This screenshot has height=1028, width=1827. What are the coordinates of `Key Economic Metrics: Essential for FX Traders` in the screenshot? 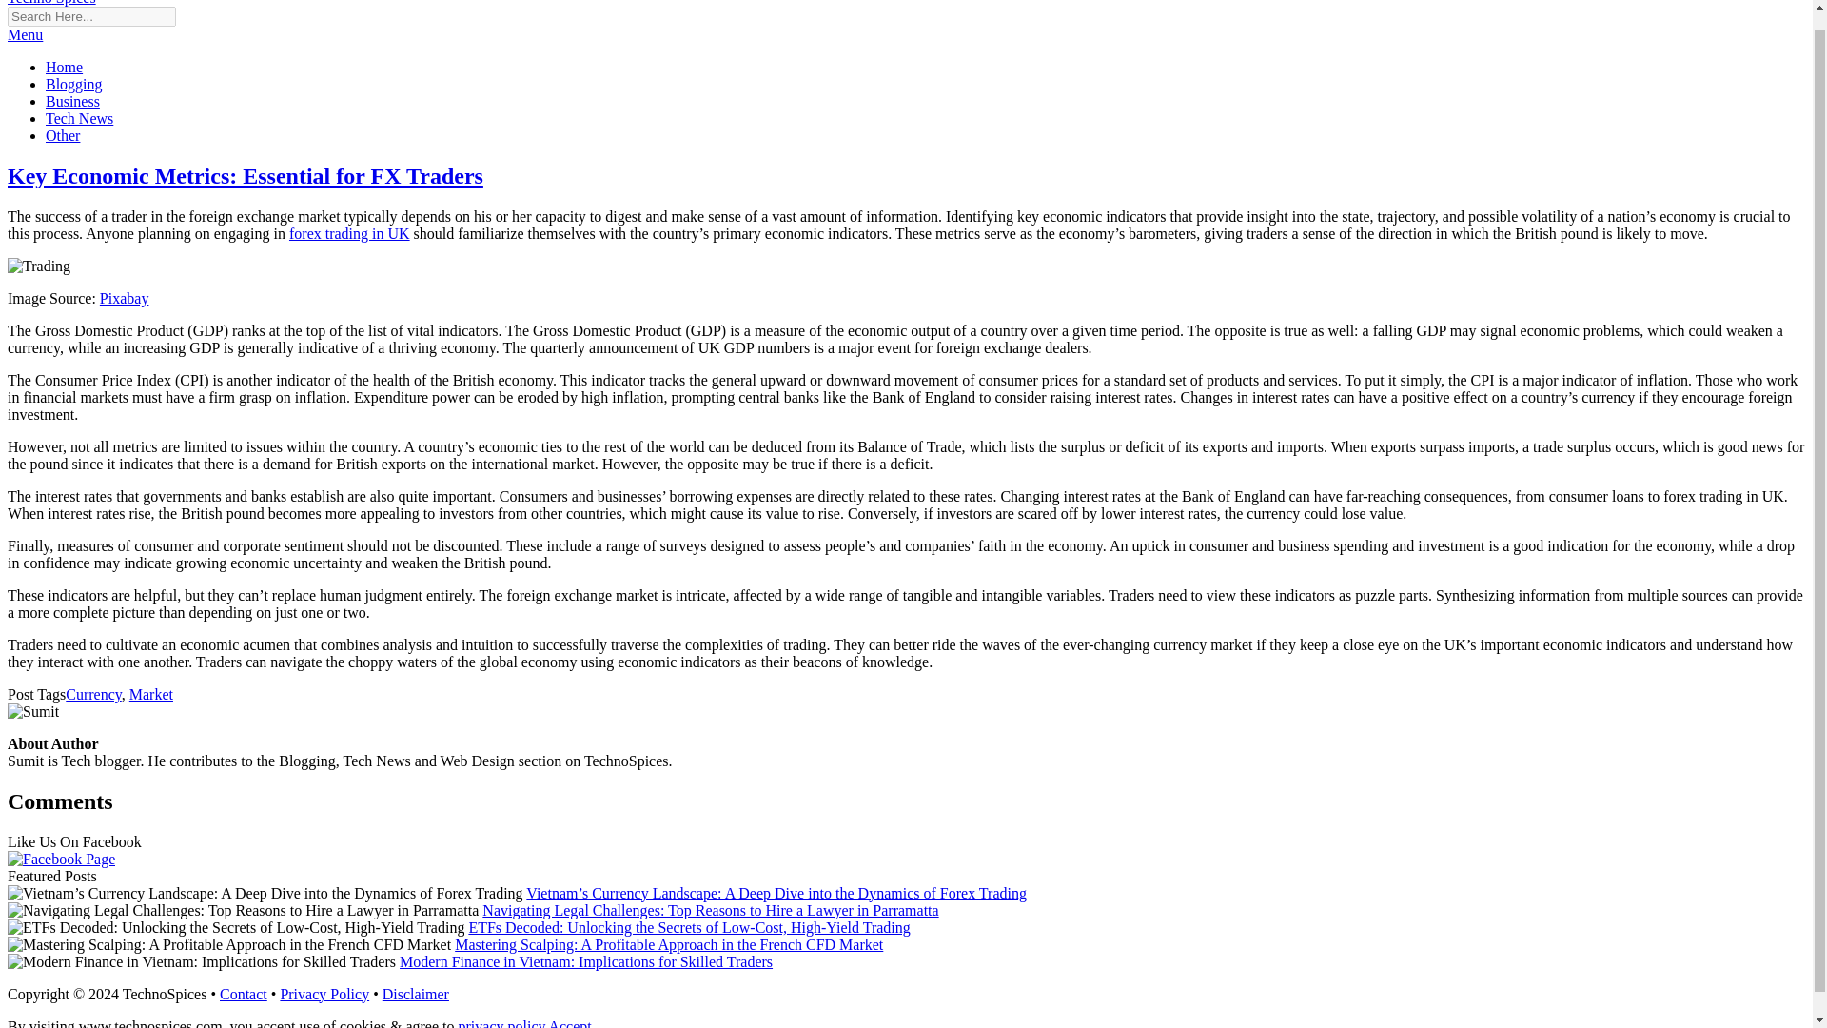 It's located at (246, 175).